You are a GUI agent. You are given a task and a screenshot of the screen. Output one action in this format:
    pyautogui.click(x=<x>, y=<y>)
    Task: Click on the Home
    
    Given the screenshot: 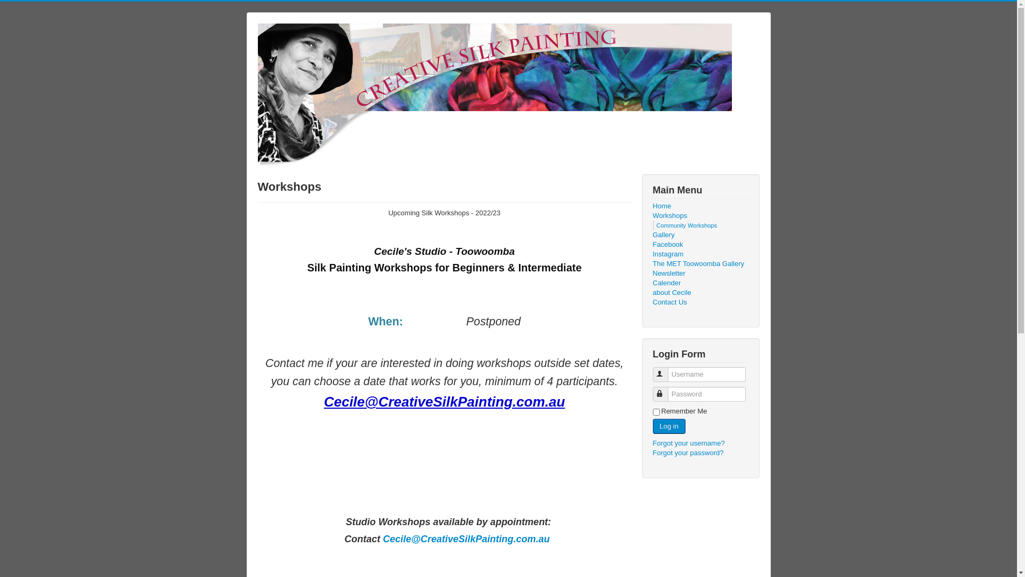 What is the action you would take?
    pyautogui.click(x=700, y=206)
    